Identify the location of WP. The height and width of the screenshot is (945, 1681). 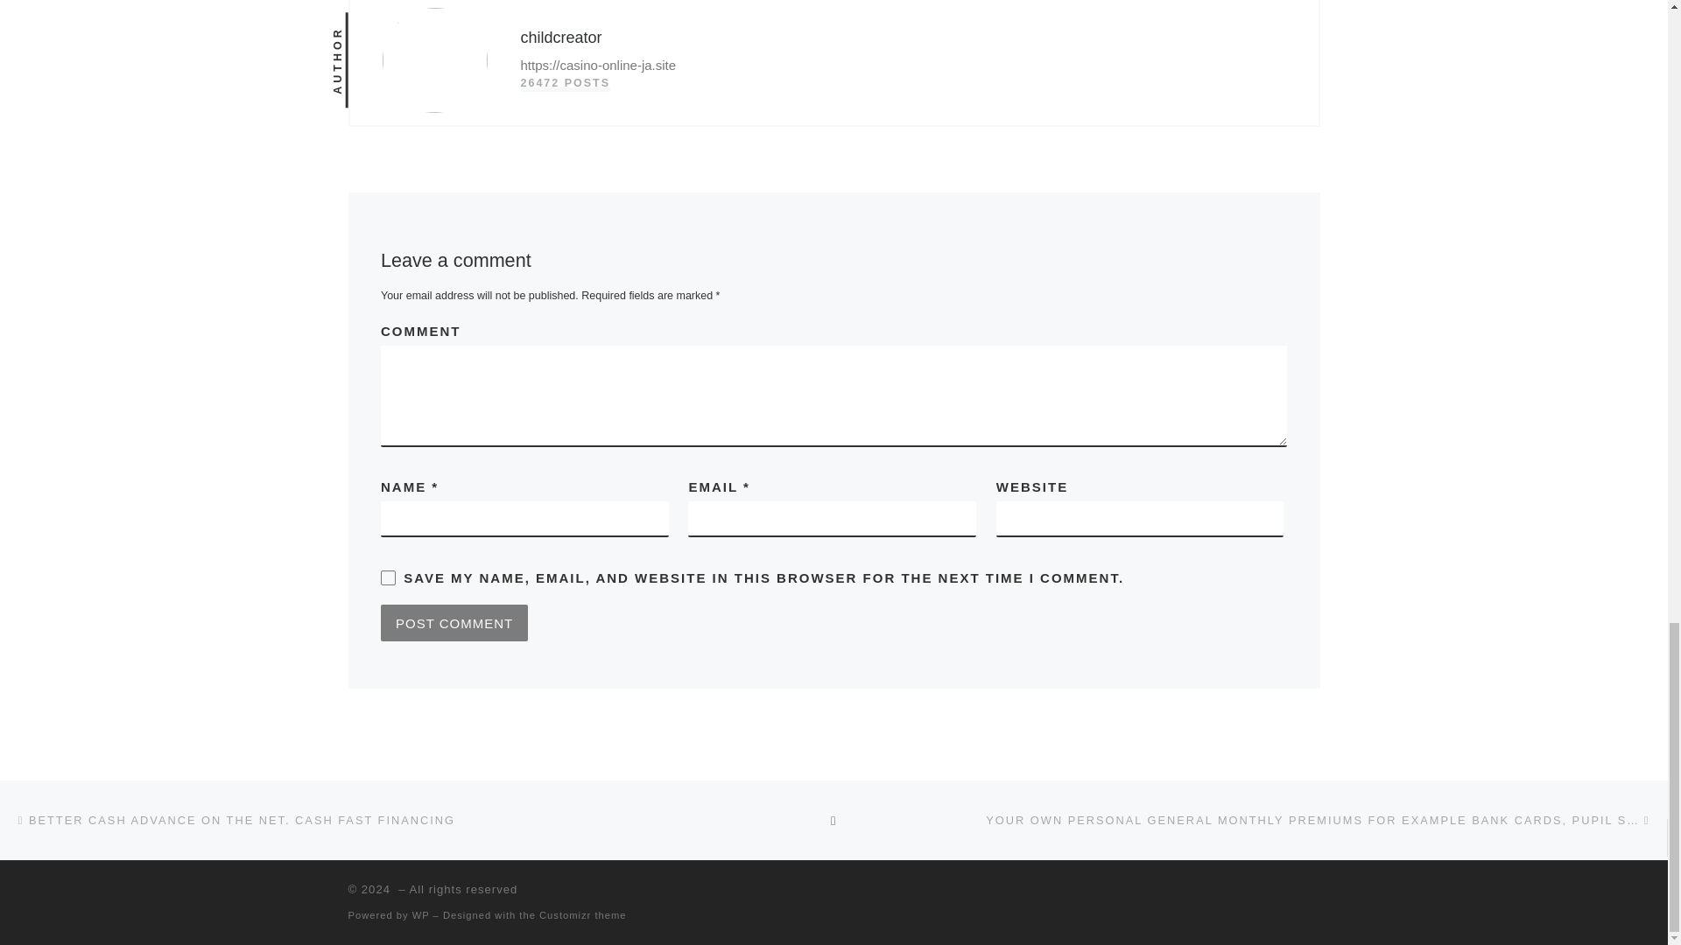
(420, 915).